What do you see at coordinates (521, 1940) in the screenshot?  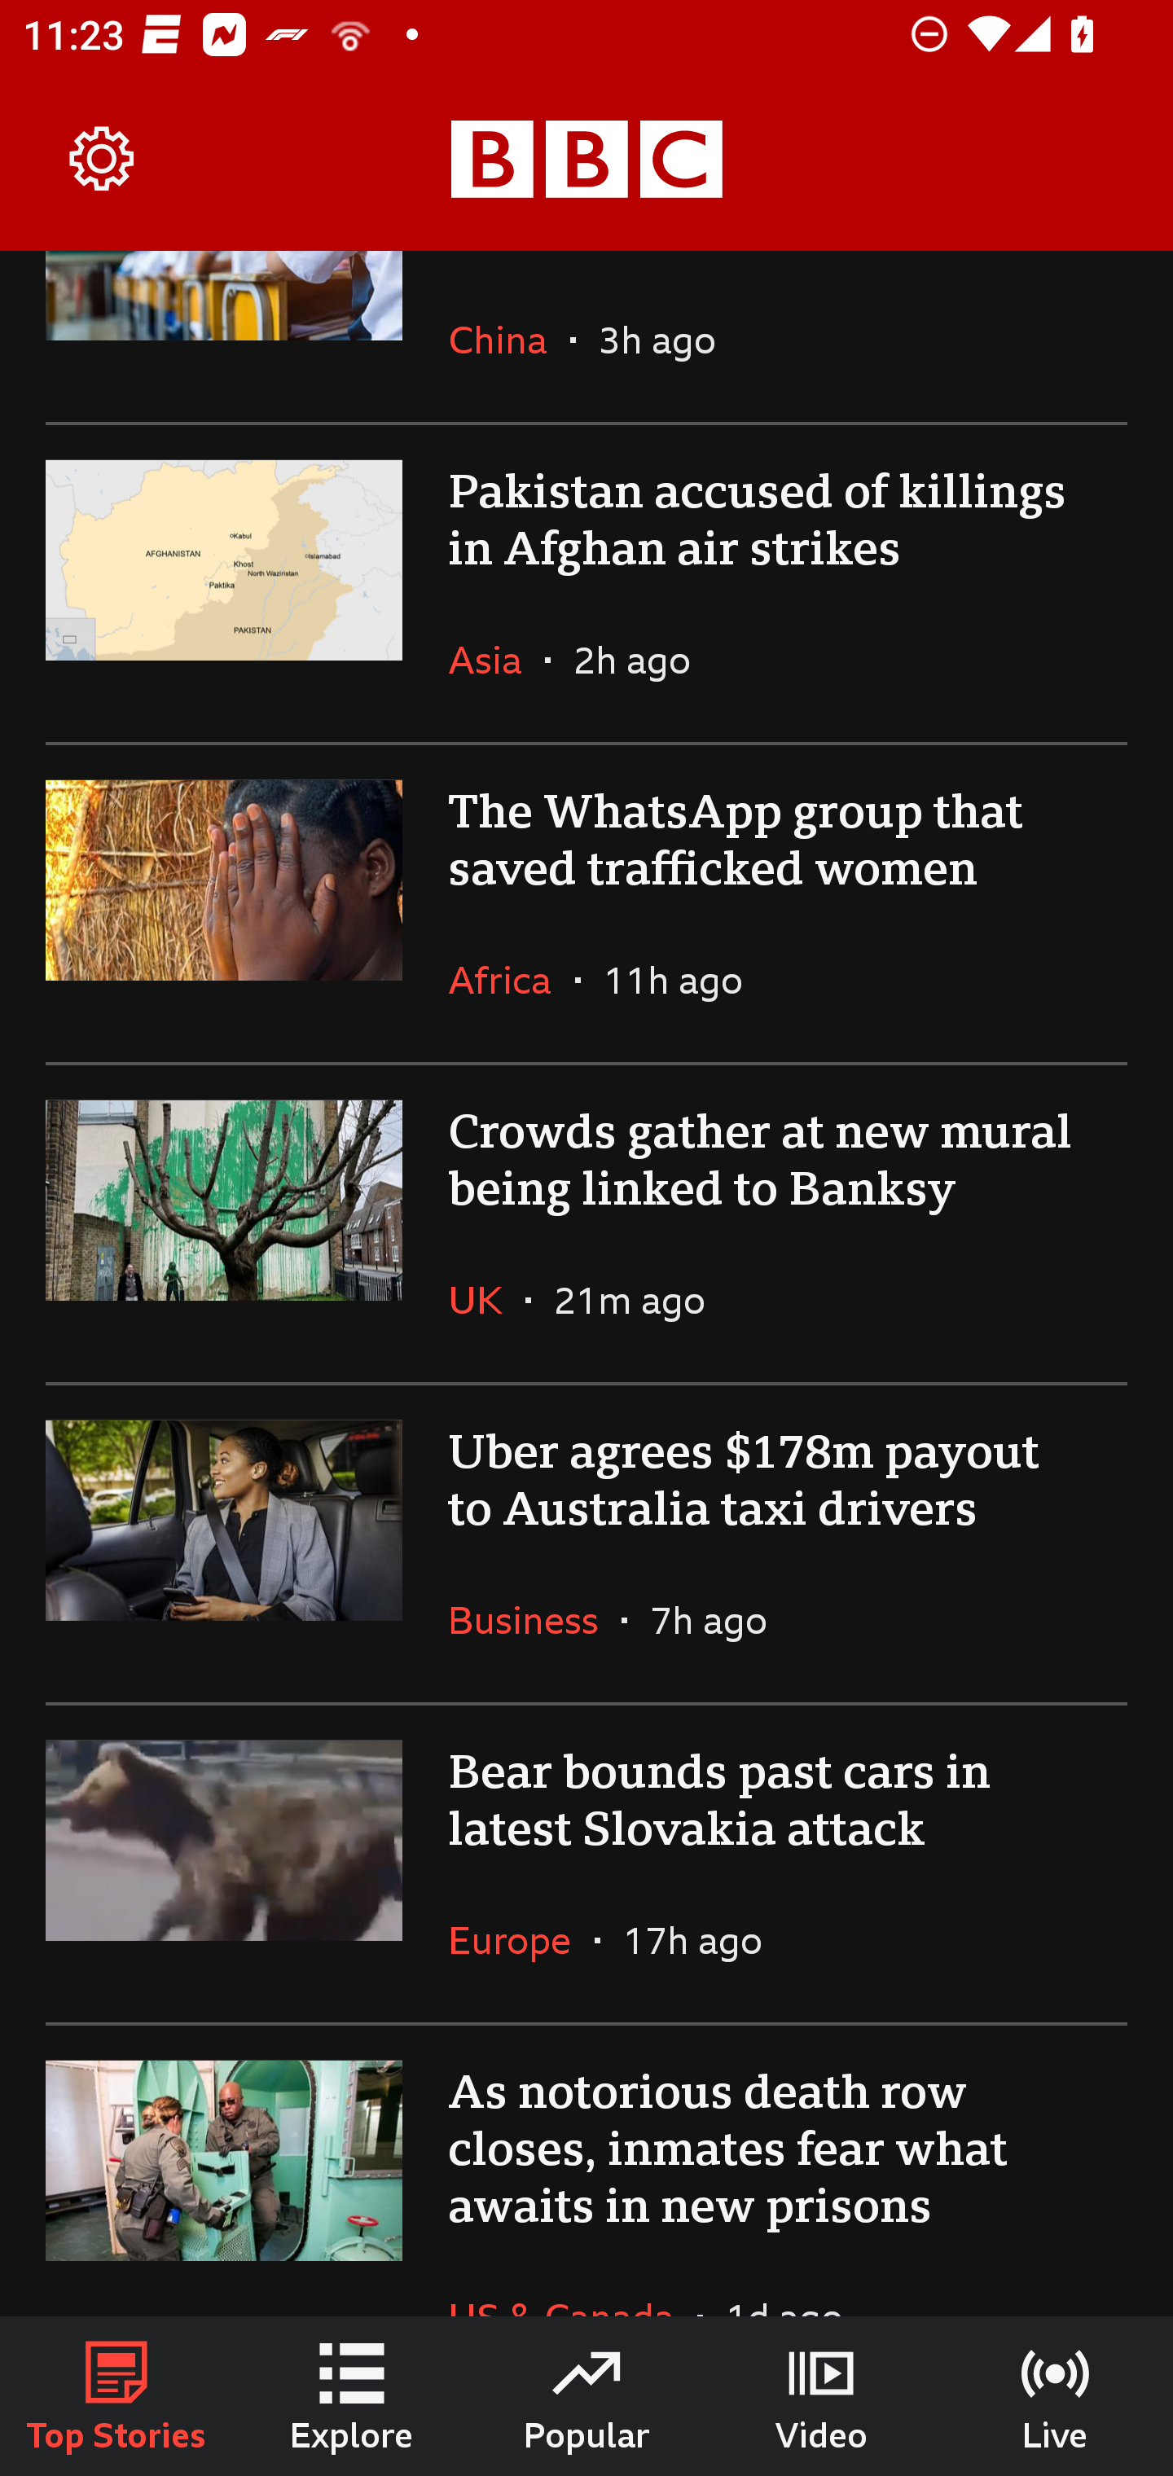 I see `Europe In the section Europe` at bounding box center [521, 1940].